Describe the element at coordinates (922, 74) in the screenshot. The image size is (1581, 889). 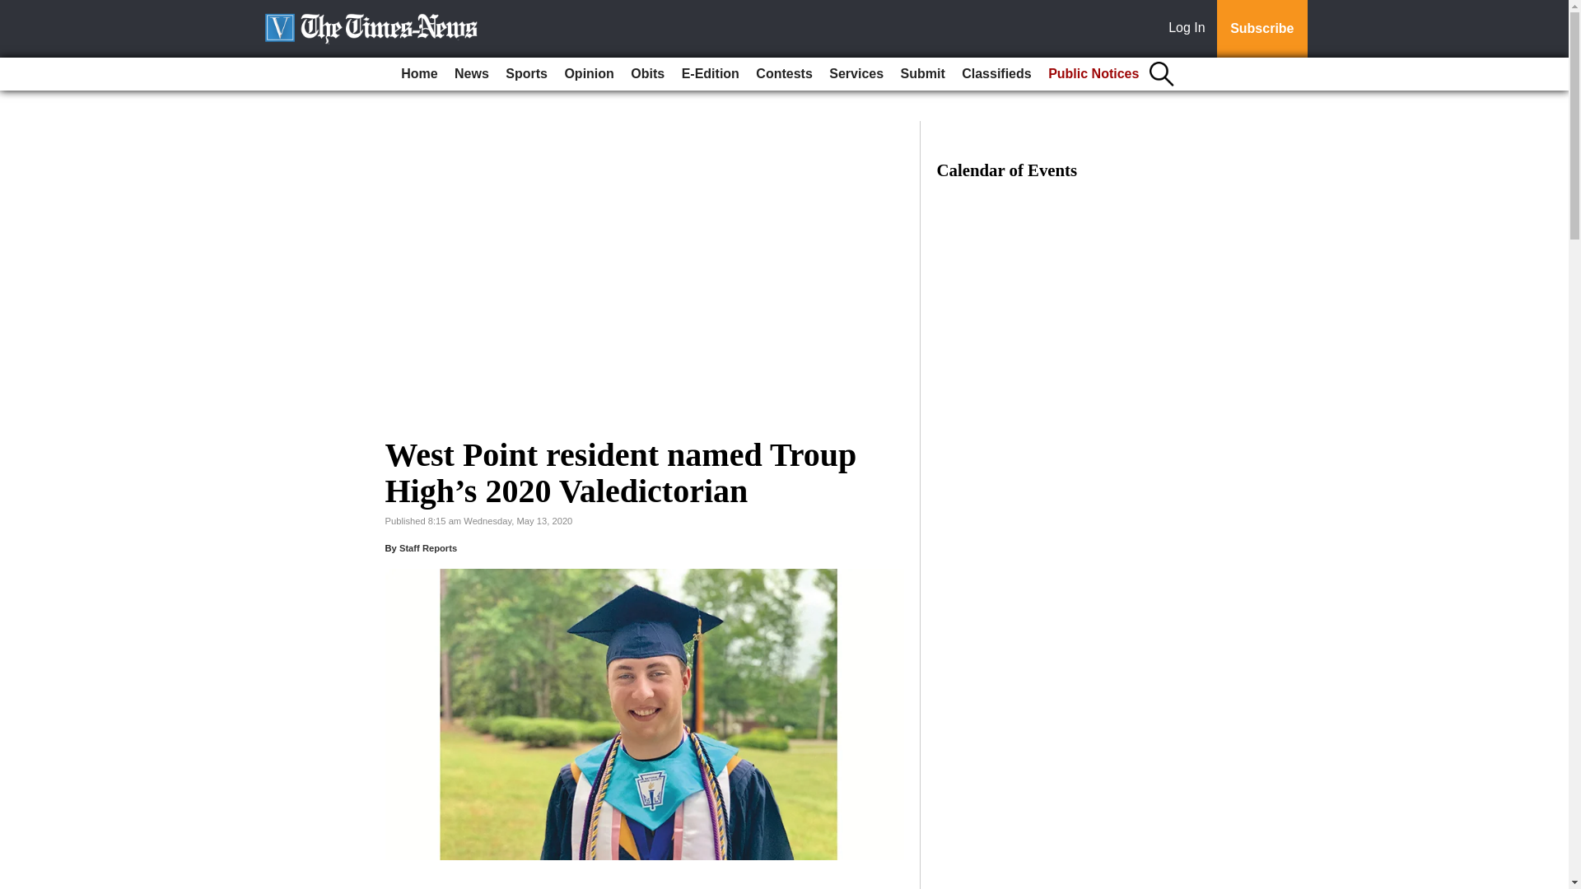
I see `Submit` at that location.